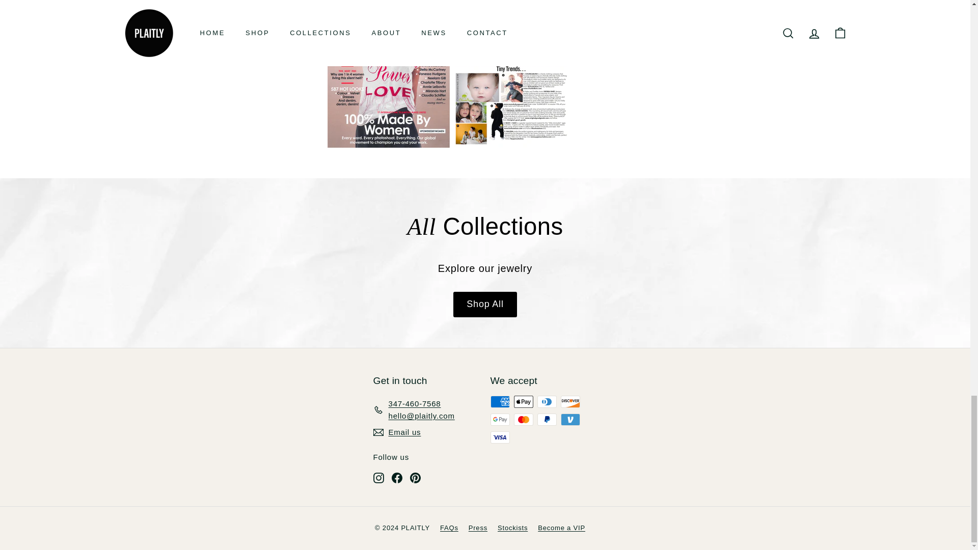 This screenshot has height=550, width=978. Describe the element at coordinates (483, 528) in the screenshot. I see `Press` at that location.